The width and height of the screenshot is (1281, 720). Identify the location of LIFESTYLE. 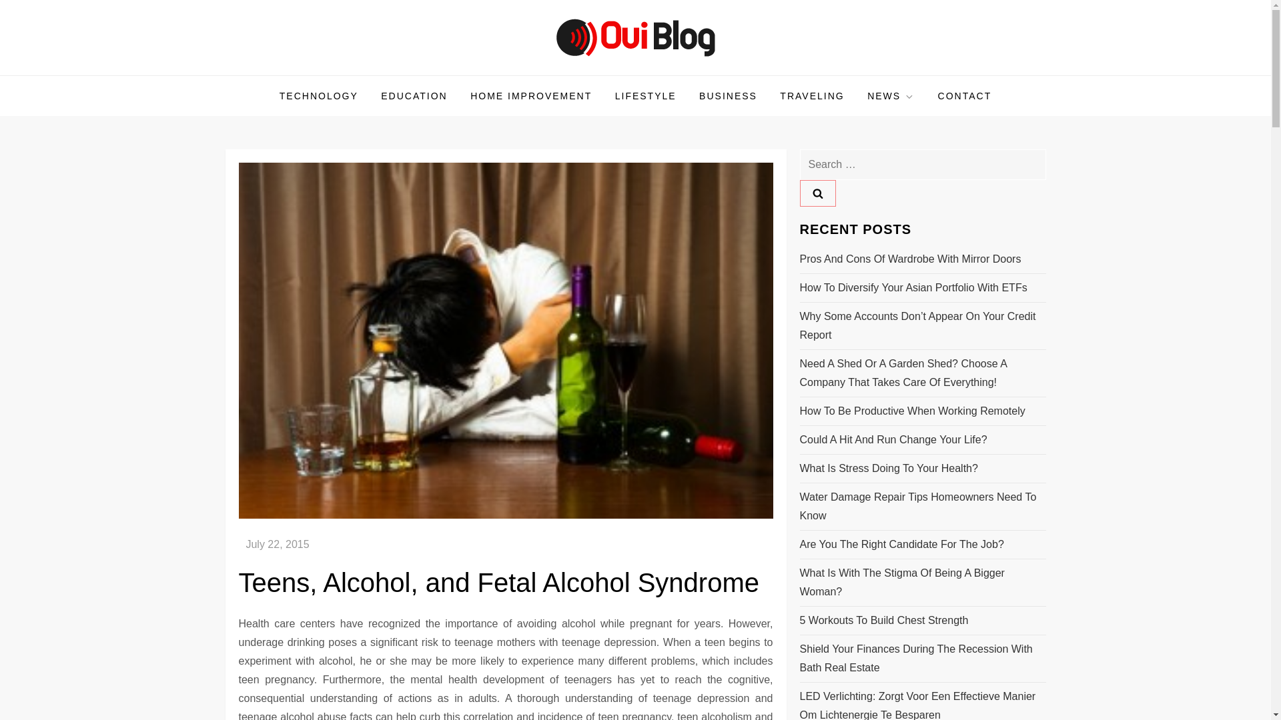
(646, 96).